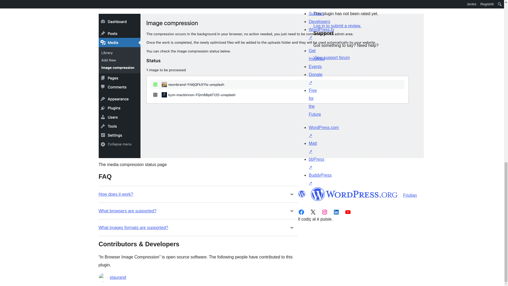 This screenshot has width=508, height=286. What do you see at coordinates (337, 25) in the screenshot?
I see `Log in to WordPress.org` at bounding box center [337, 25].